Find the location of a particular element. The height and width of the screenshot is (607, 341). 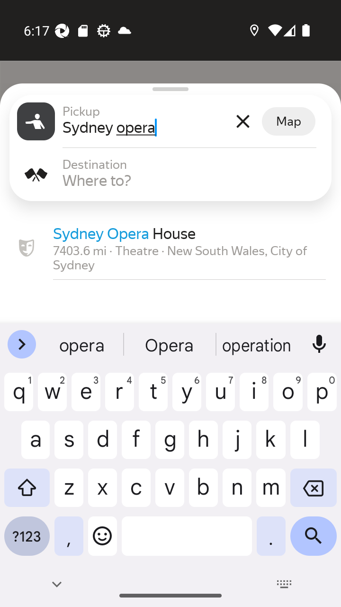

Where to? is located at coordinates (193, 180).